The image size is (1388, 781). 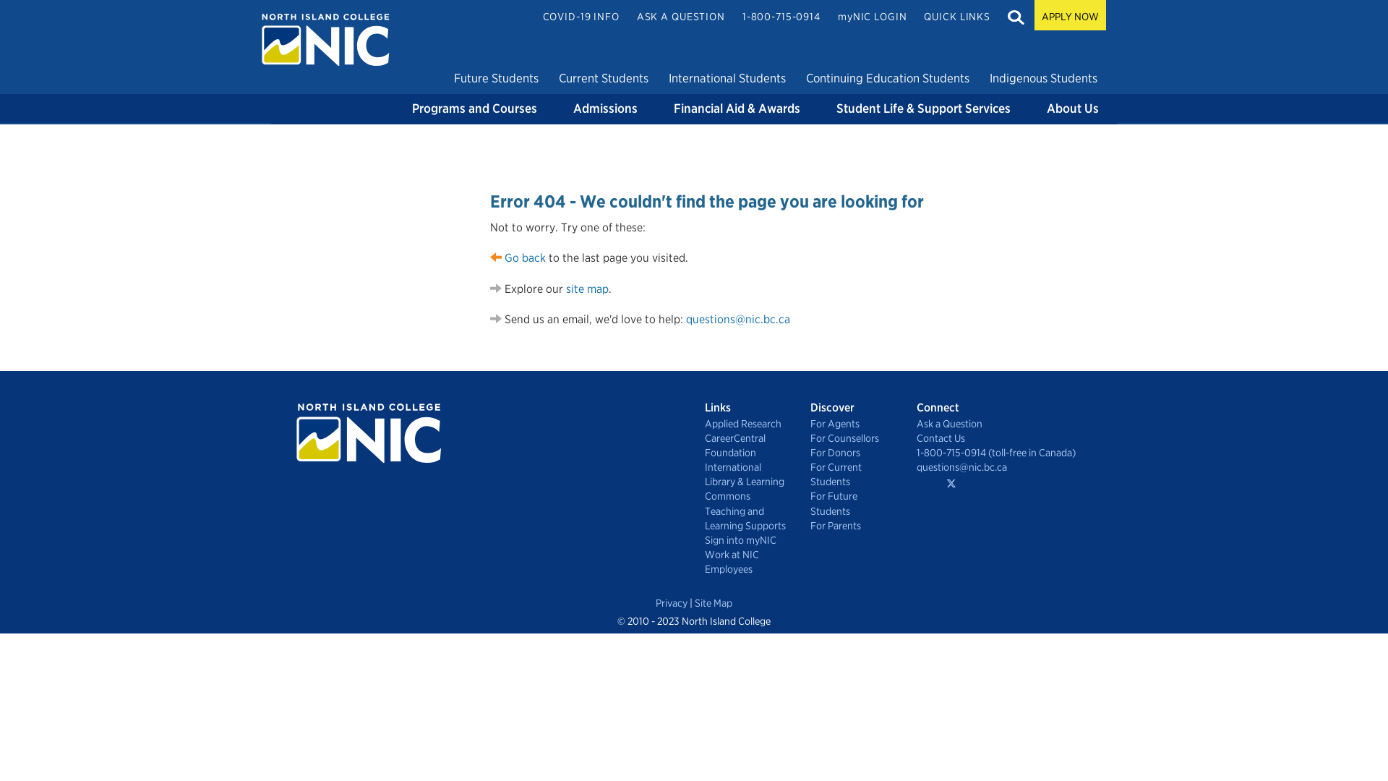 I want to click on Work at NIC, so click(x=747, y=555).